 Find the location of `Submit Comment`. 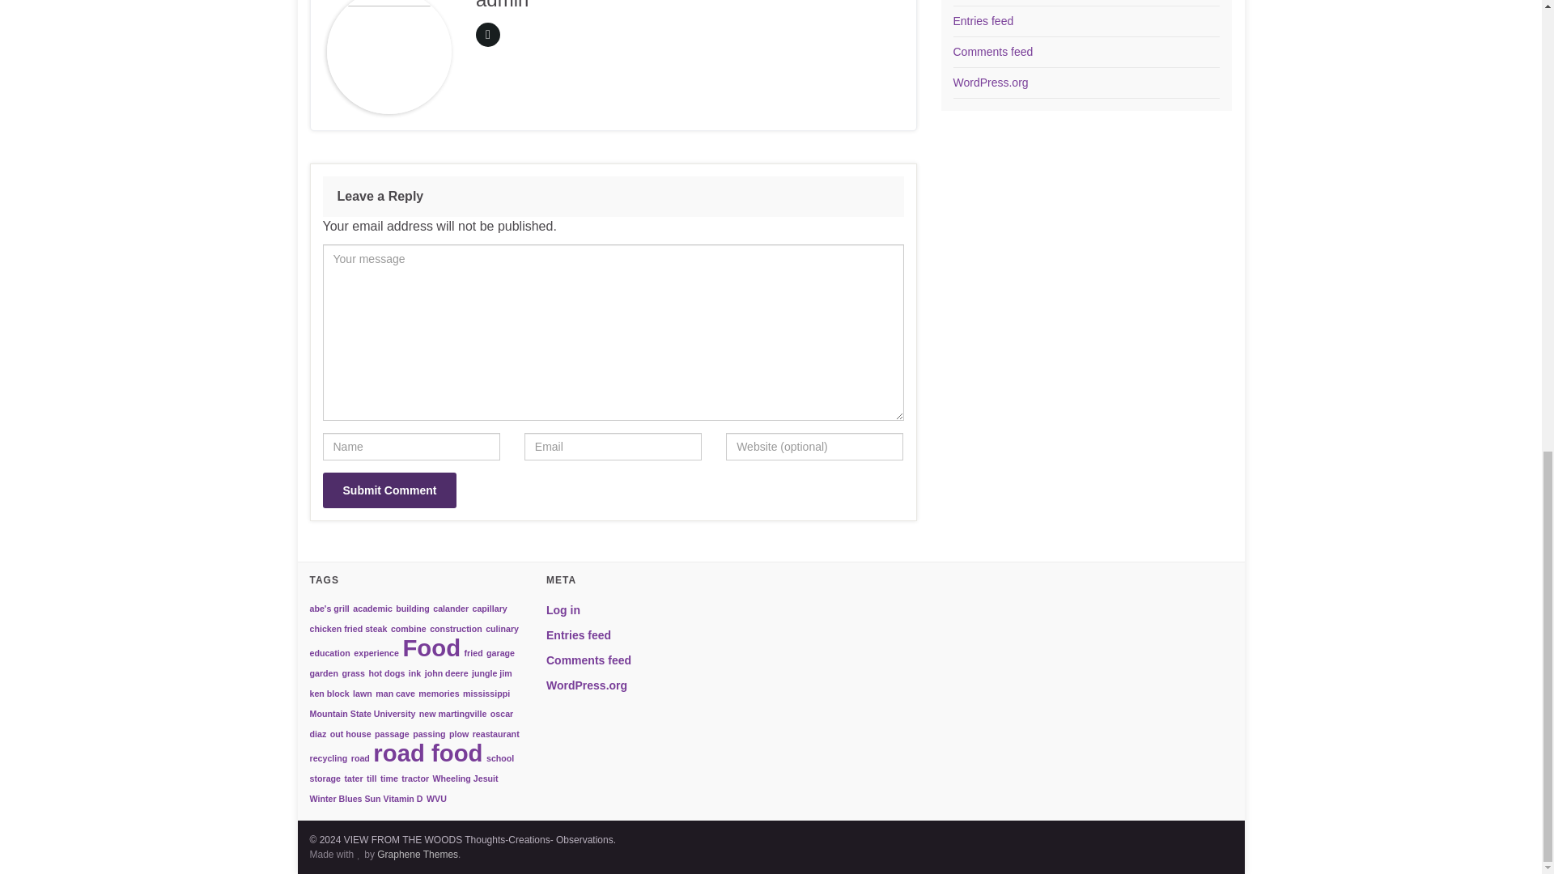

Submit Comment is located at coordinates (388, 490).